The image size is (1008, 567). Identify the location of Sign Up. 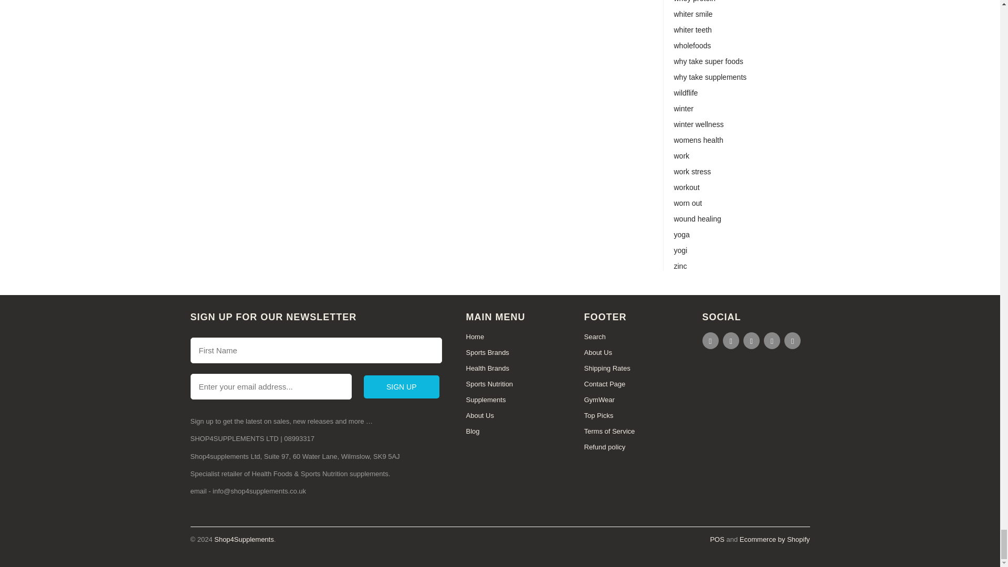
(402, 386).